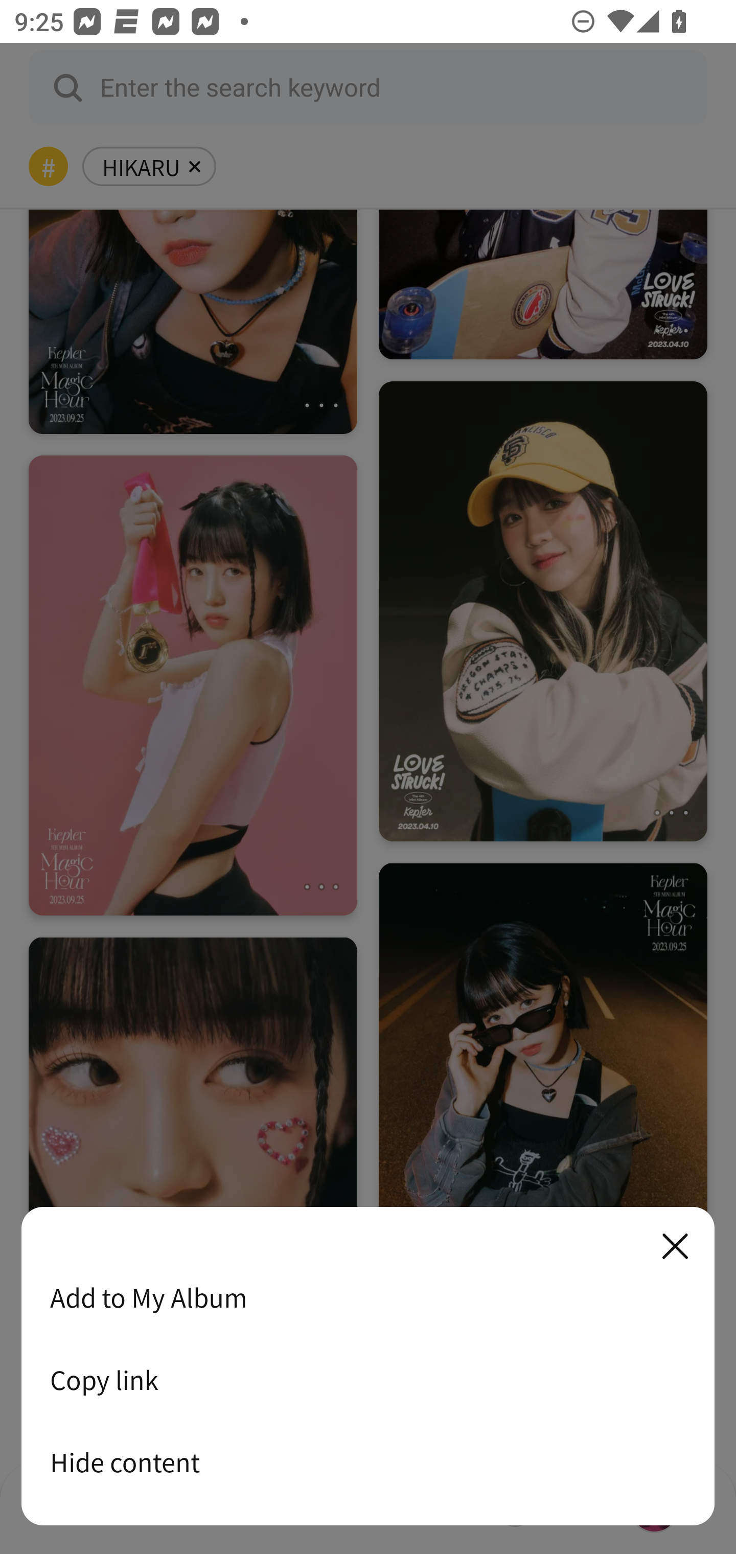 Image resolution: width=736 pixels, height=1554 pixels. What do you see at coordinates (368, 1297) in the screenshot?
I see `Add to My Album` at bounding box center [368, 1297].